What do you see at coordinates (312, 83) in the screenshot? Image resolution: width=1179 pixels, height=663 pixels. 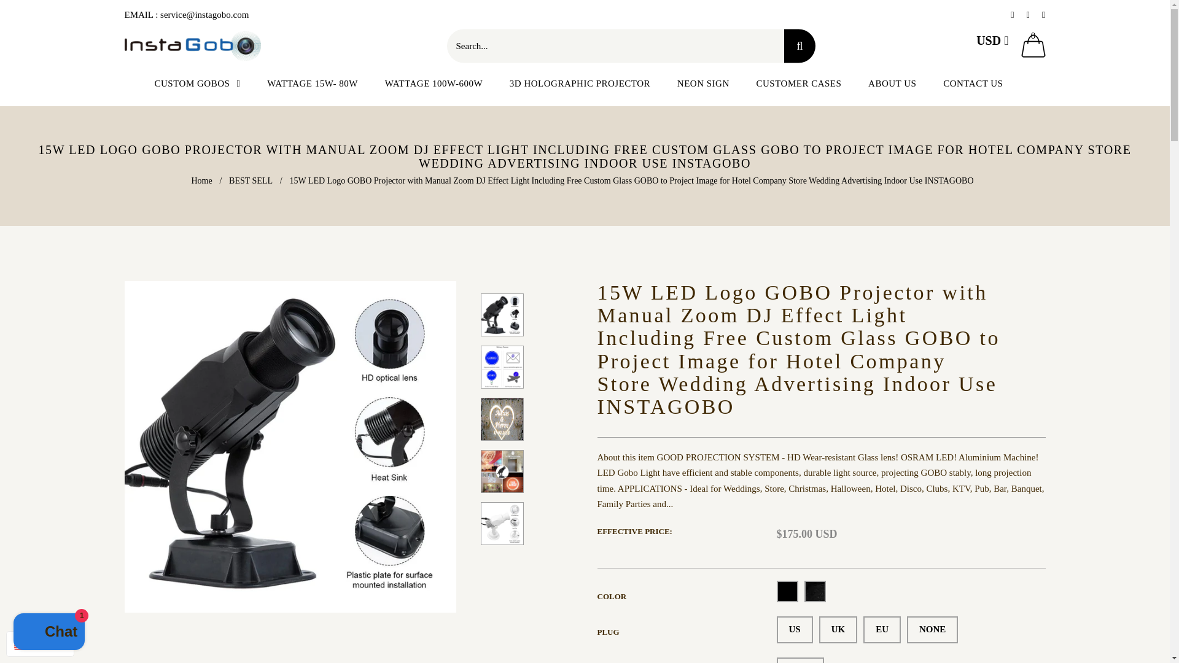 I see `WATTAGE 15W- 80W` at bounding box center [312, 83].